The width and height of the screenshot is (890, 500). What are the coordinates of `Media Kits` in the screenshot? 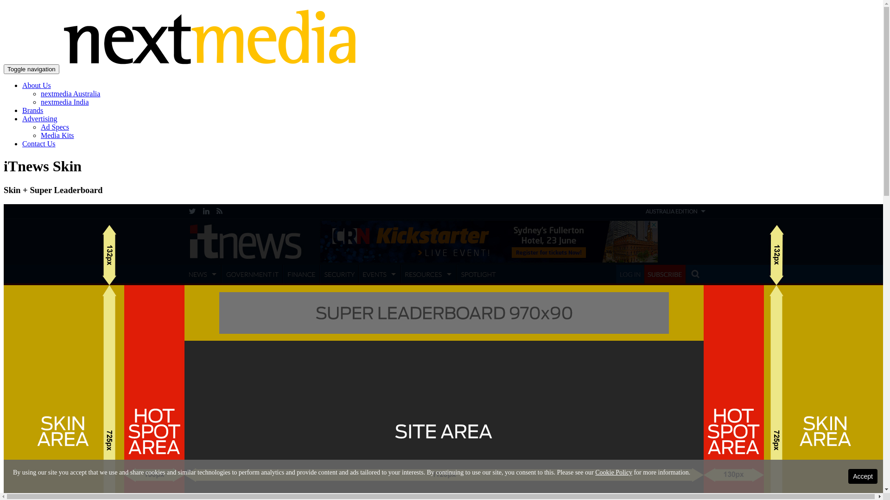 It's located at (57, 135).